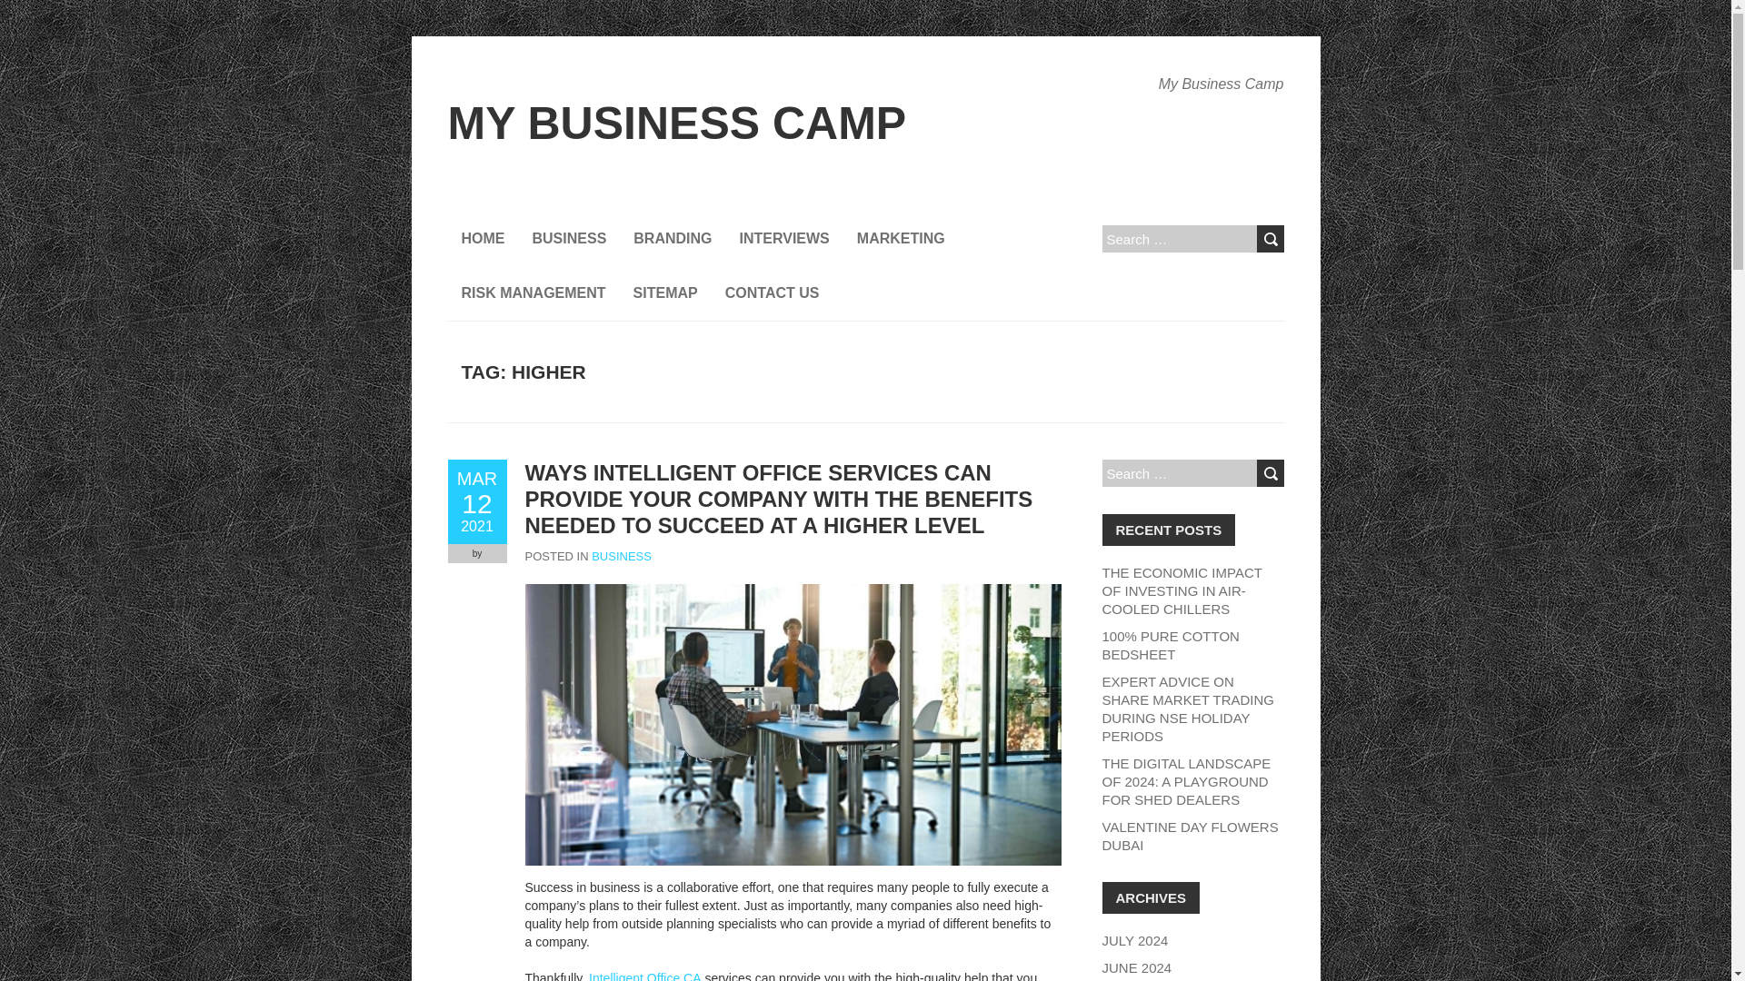 This screenshot has width=1745, height=981. I want to click on Search, so click(1269, 472).